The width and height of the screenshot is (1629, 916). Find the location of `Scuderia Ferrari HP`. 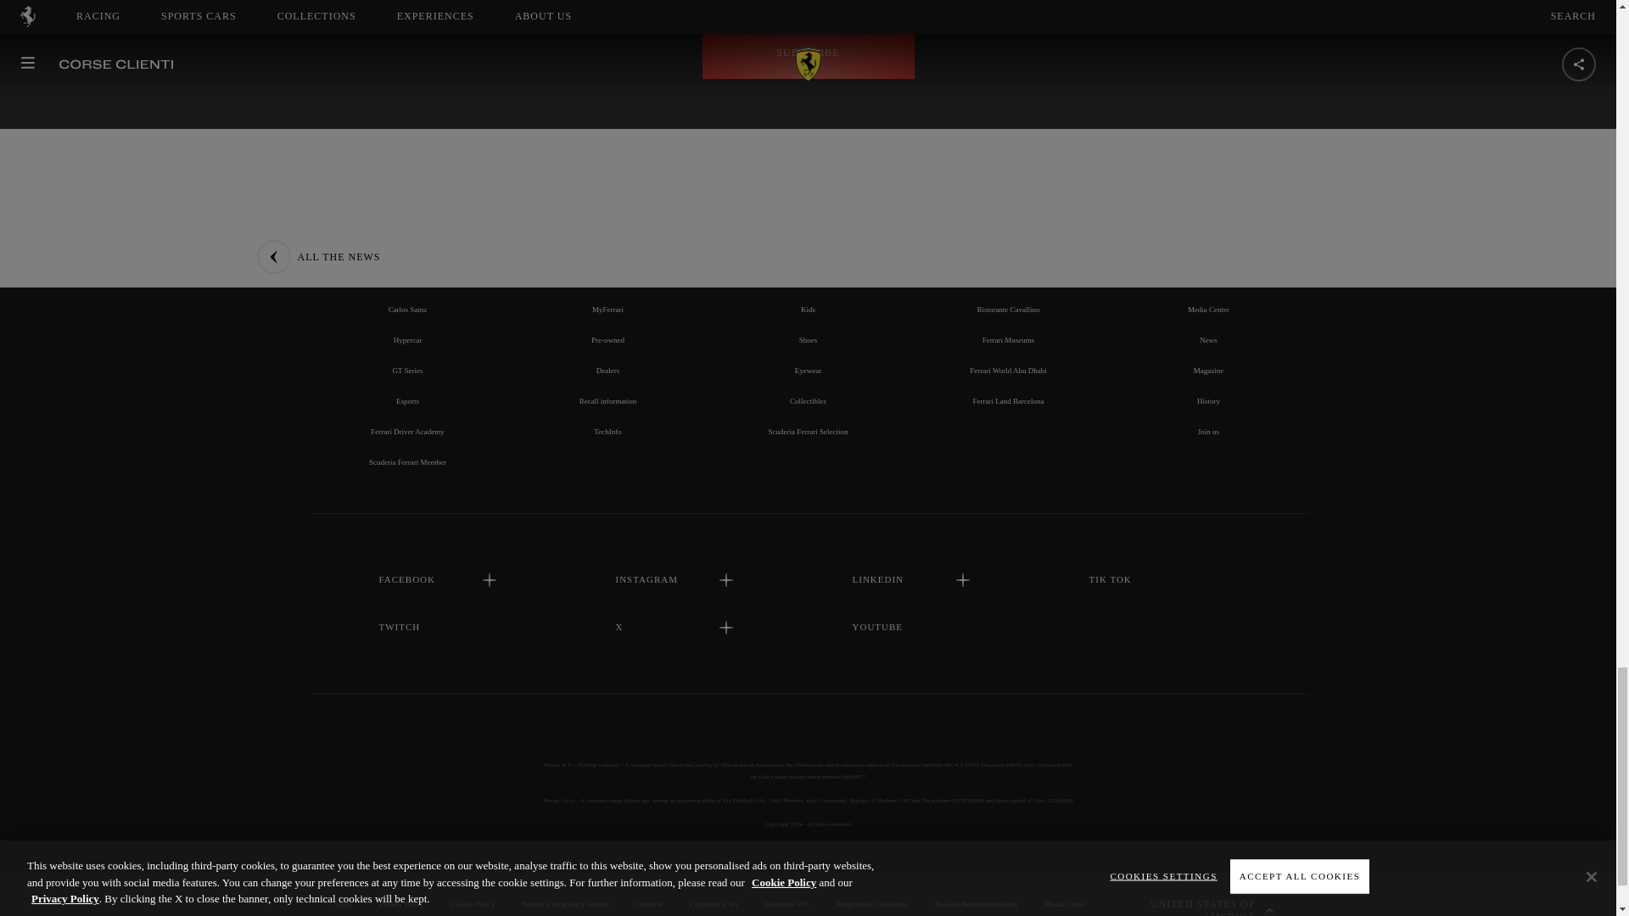

Scuderia Ferrari HP is located at coordinates (407, 249).